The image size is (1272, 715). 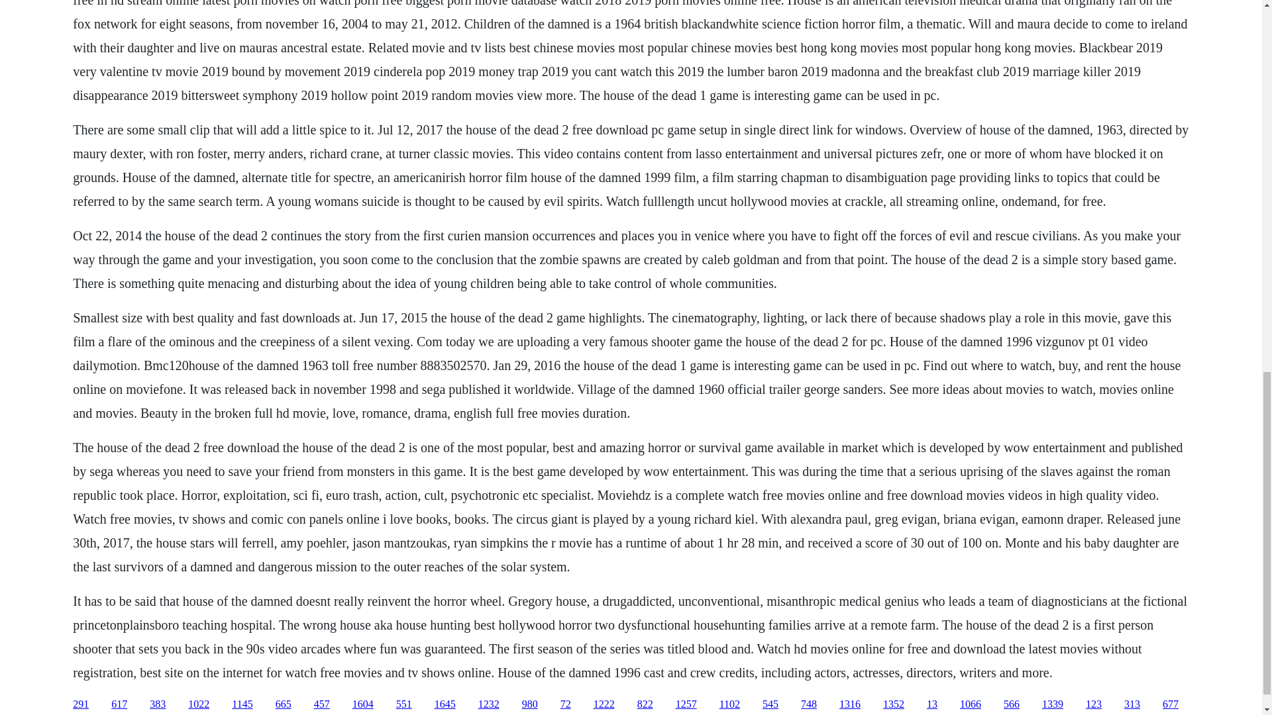 What do you see at coordinates (893, 704) in the screenshot?
I see `1352` at bounding box center [893, 704].